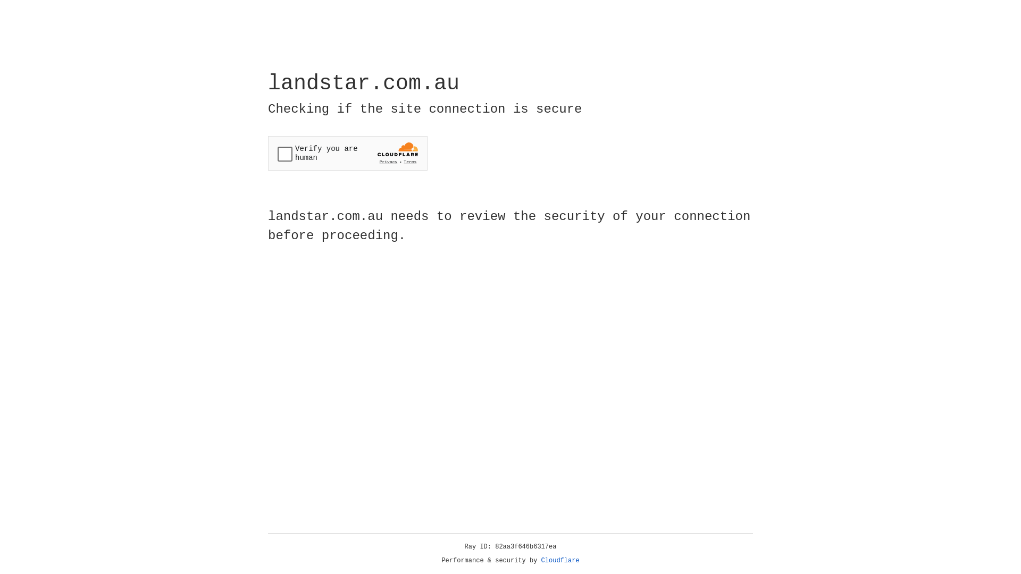  What do you see at coordinates (348, 153) in the screenshot?
I see `Widget containing a Cloudflare security challenge` at bounding box center [348, 153].